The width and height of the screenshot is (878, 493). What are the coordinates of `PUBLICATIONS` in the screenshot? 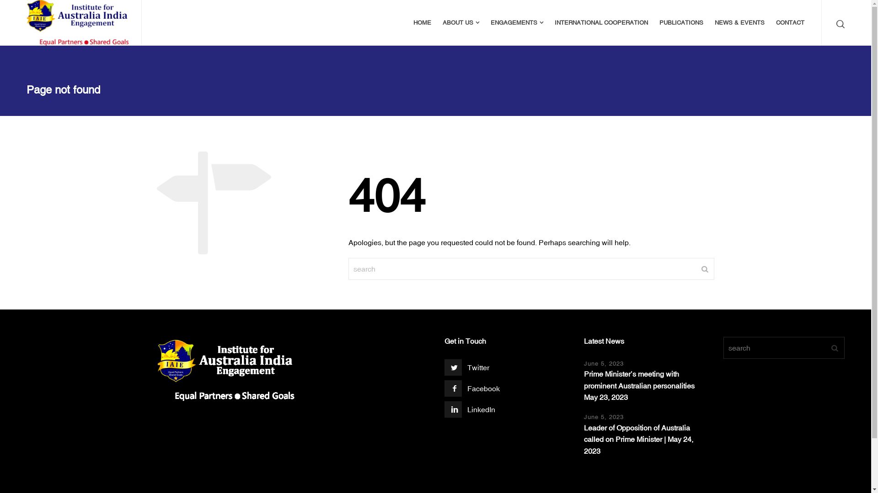 It's located at (681, 23).